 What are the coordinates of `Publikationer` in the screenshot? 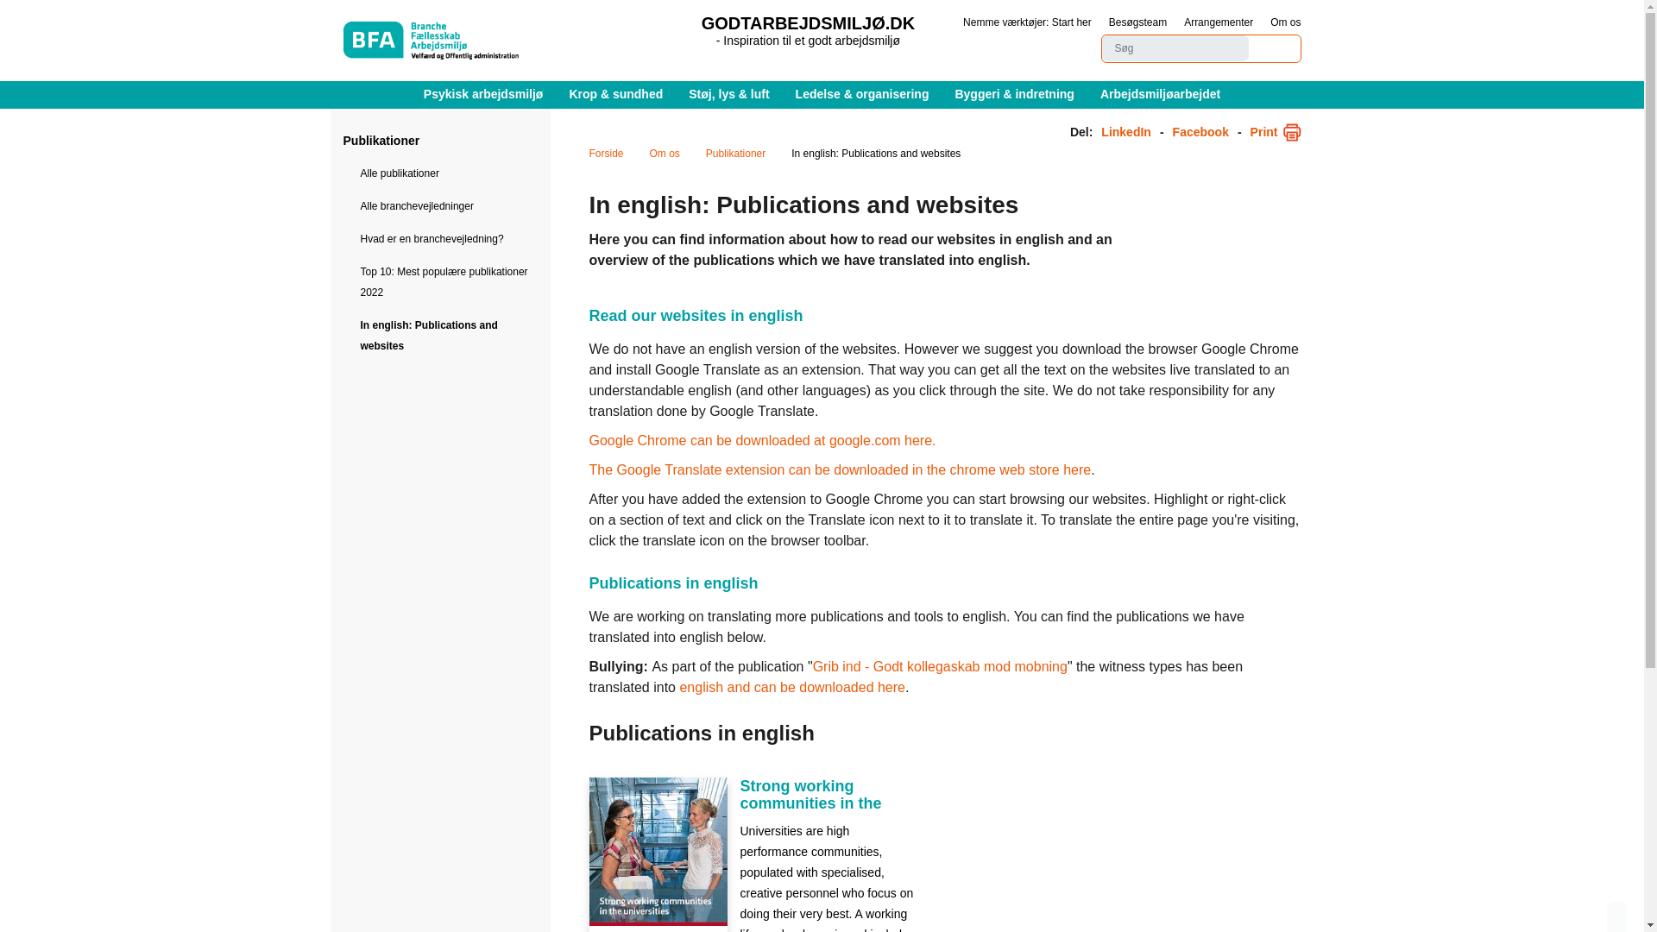 It's located at (381, 140).